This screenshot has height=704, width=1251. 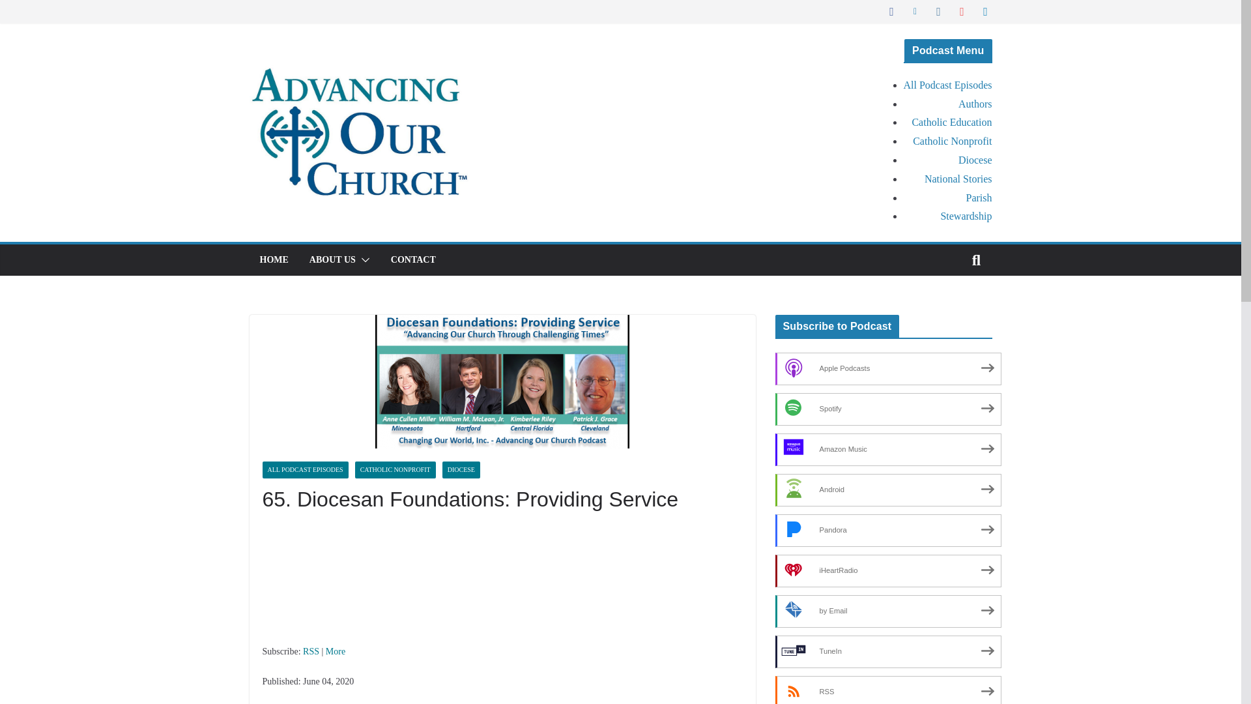 I want to click on CONTACT, so click(x=413, y=259).